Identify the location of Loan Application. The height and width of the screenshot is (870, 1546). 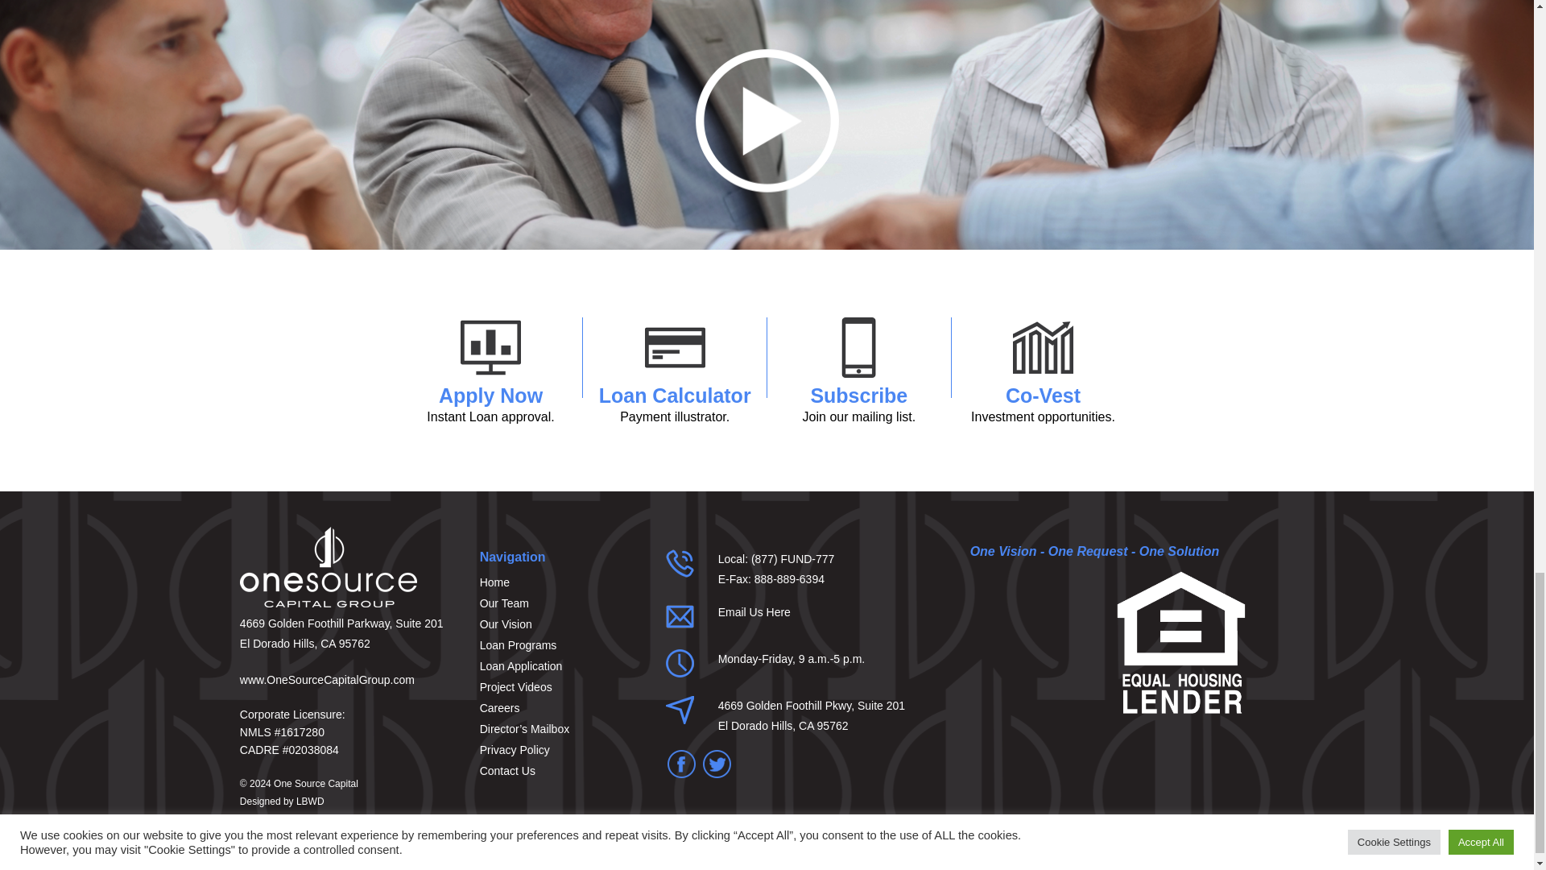
(560, 666).